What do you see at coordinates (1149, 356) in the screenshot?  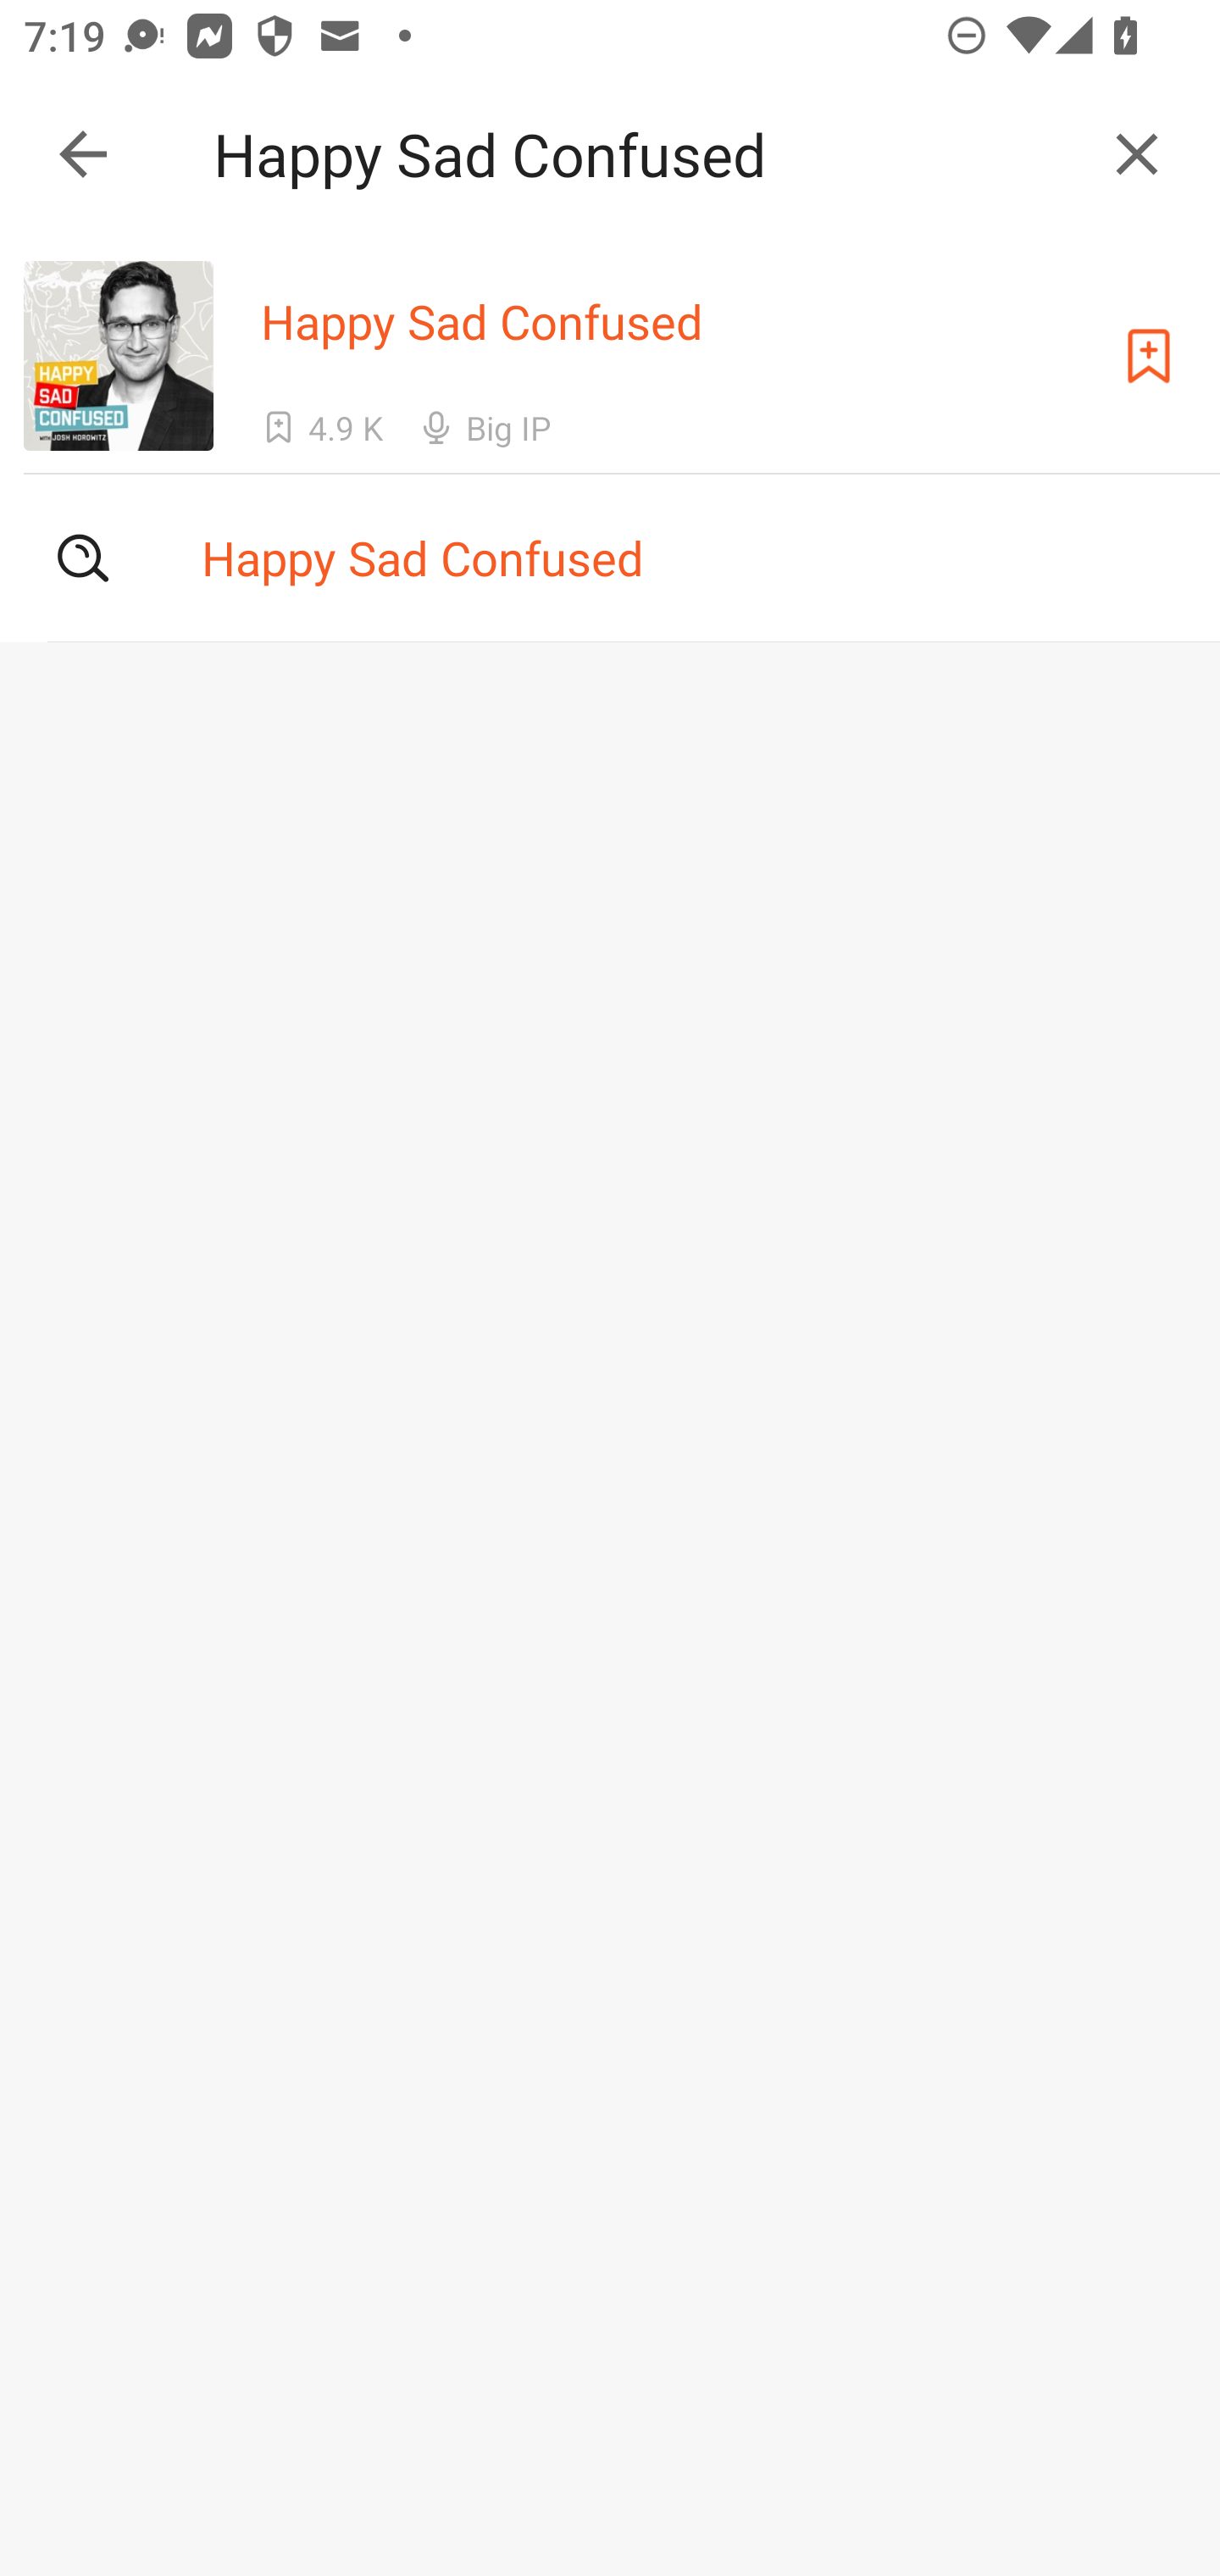 I see `Subscribe` at bounding box center [1149, 356].